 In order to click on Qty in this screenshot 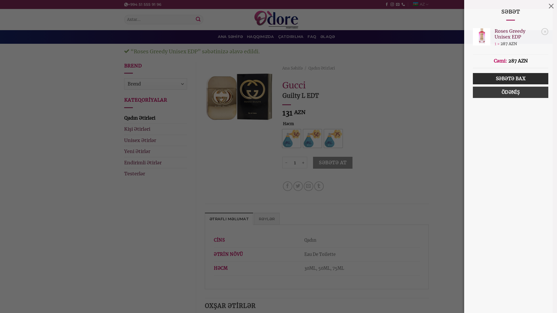, I will do `click(295, 163)`.